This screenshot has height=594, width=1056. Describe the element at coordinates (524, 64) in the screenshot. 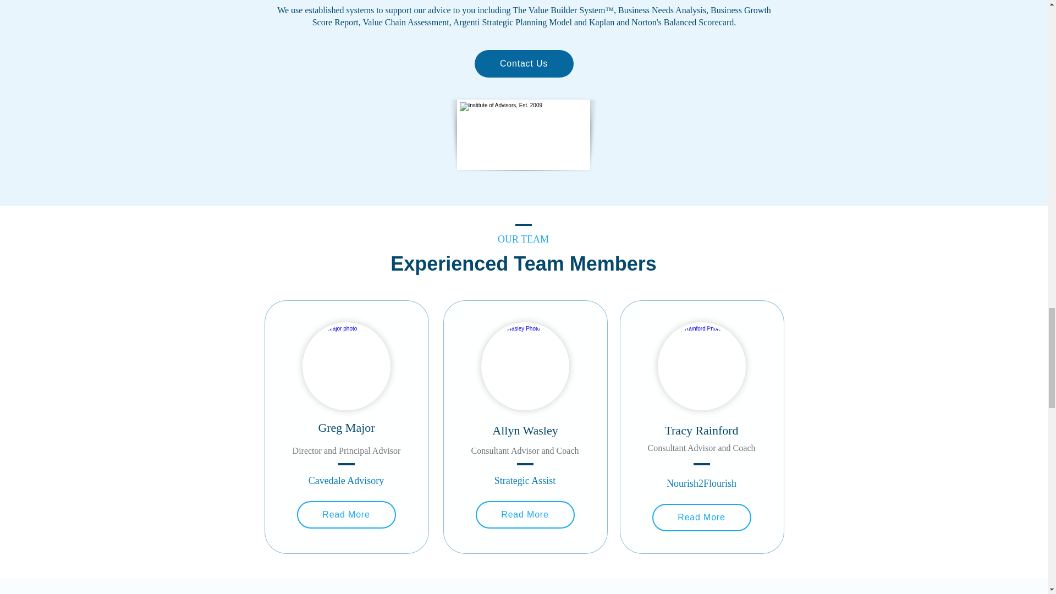

I see `Contact Us` at that location.